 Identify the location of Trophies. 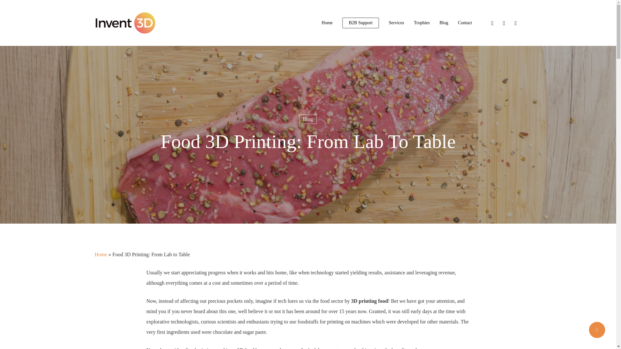
(421, 23).